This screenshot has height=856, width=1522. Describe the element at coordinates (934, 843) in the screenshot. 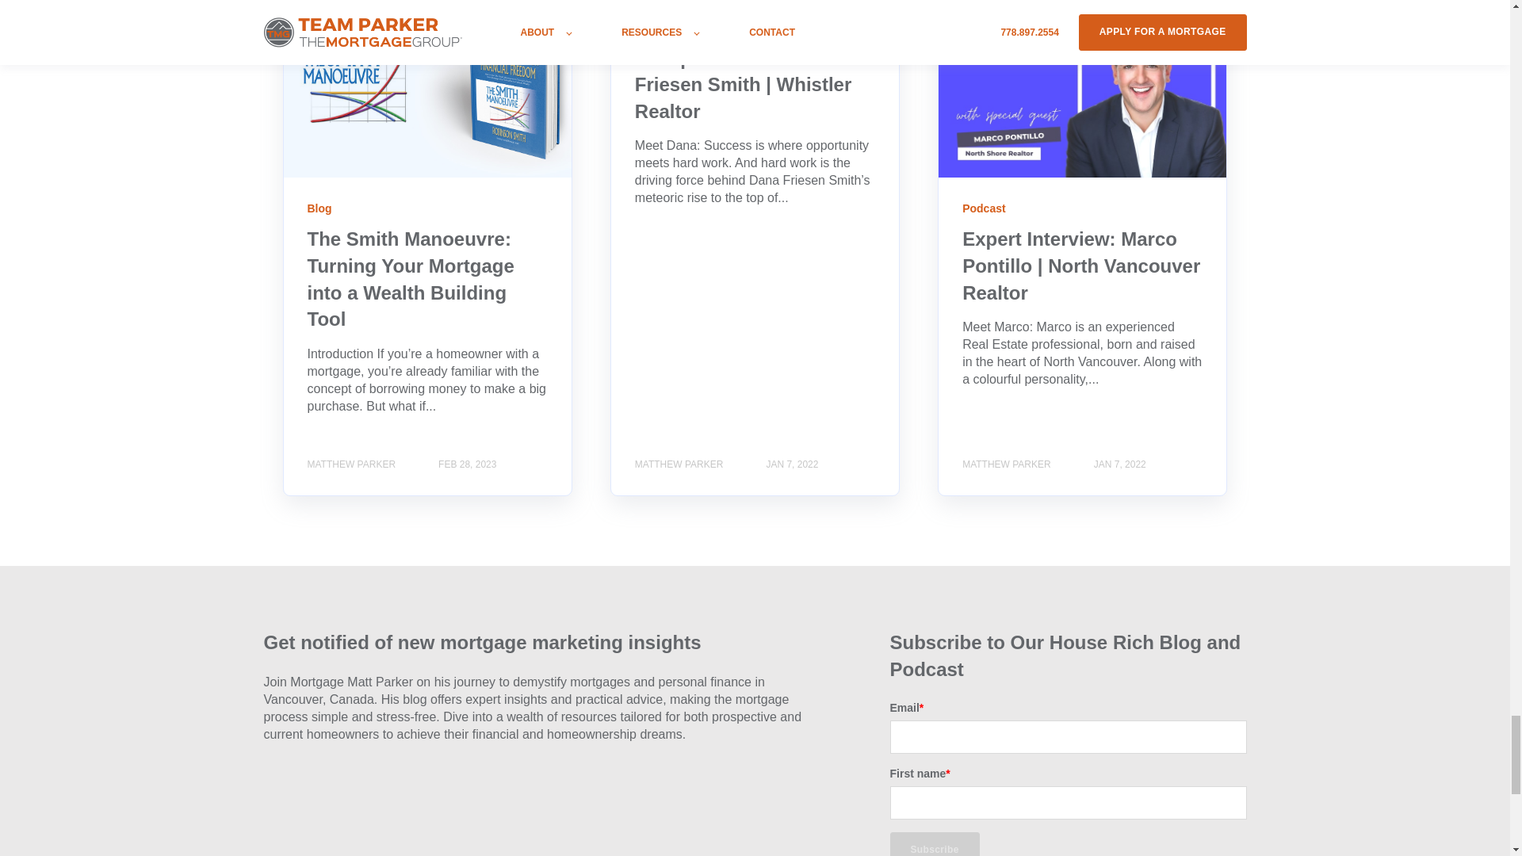

I see `Subscribe` at that location.